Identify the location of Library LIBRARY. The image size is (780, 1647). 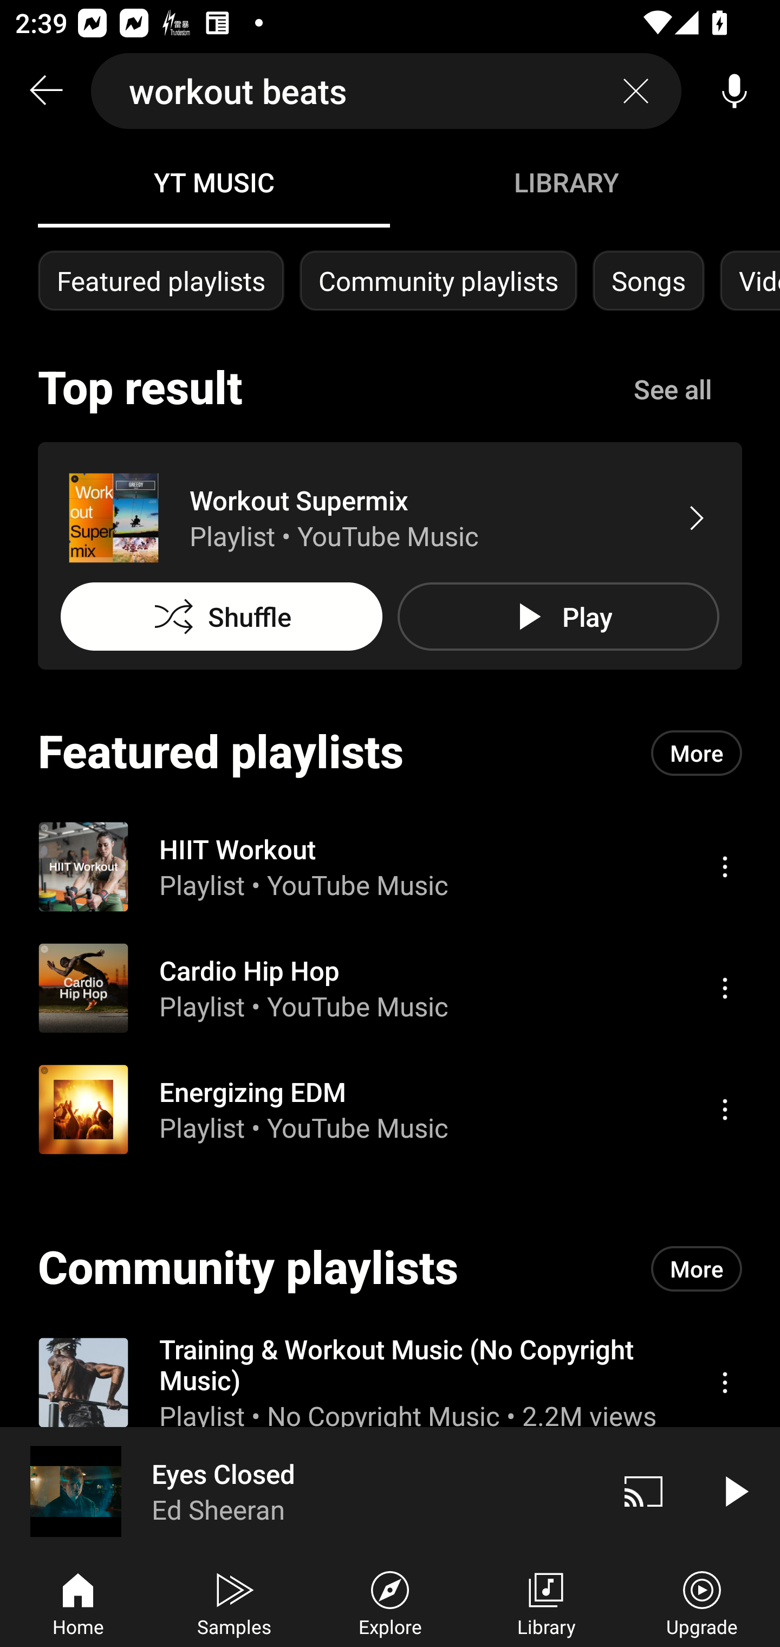
(565, 182).